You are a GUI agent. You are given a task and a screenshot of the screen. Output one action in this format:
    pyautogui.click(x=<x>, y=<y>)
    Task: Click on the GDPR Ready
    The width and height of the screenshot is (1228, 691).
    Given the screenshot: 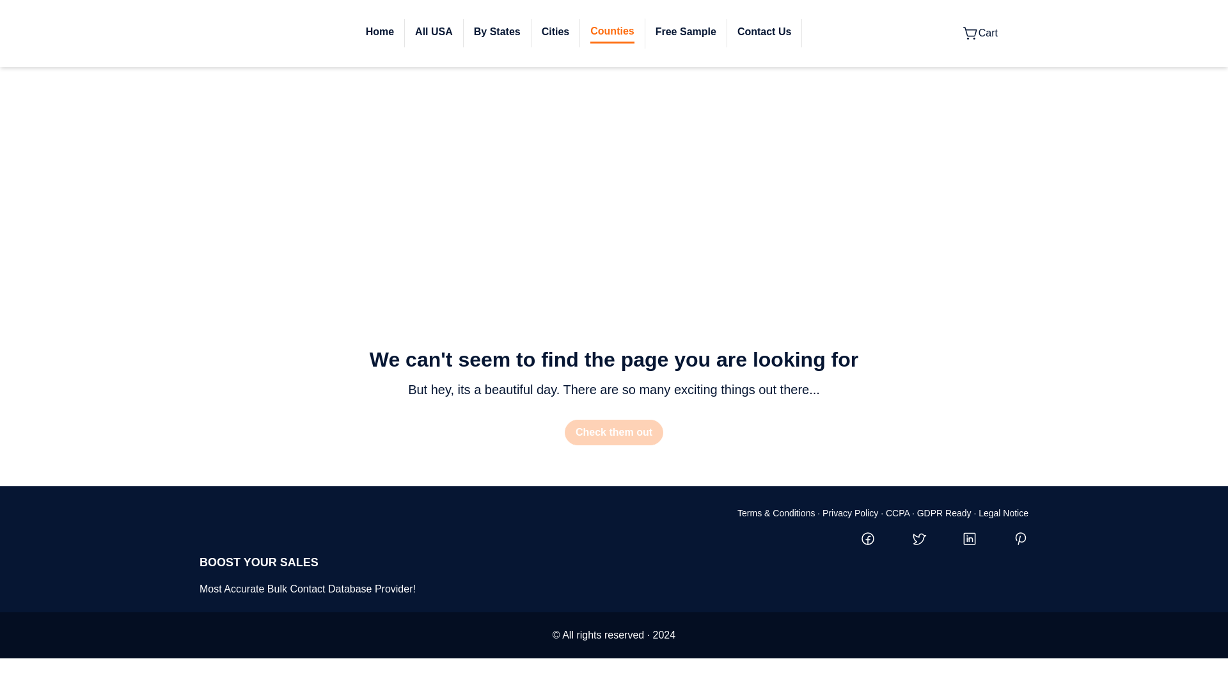 What is the action you would take?
    pyautogui.click(x=944, y=513)
    